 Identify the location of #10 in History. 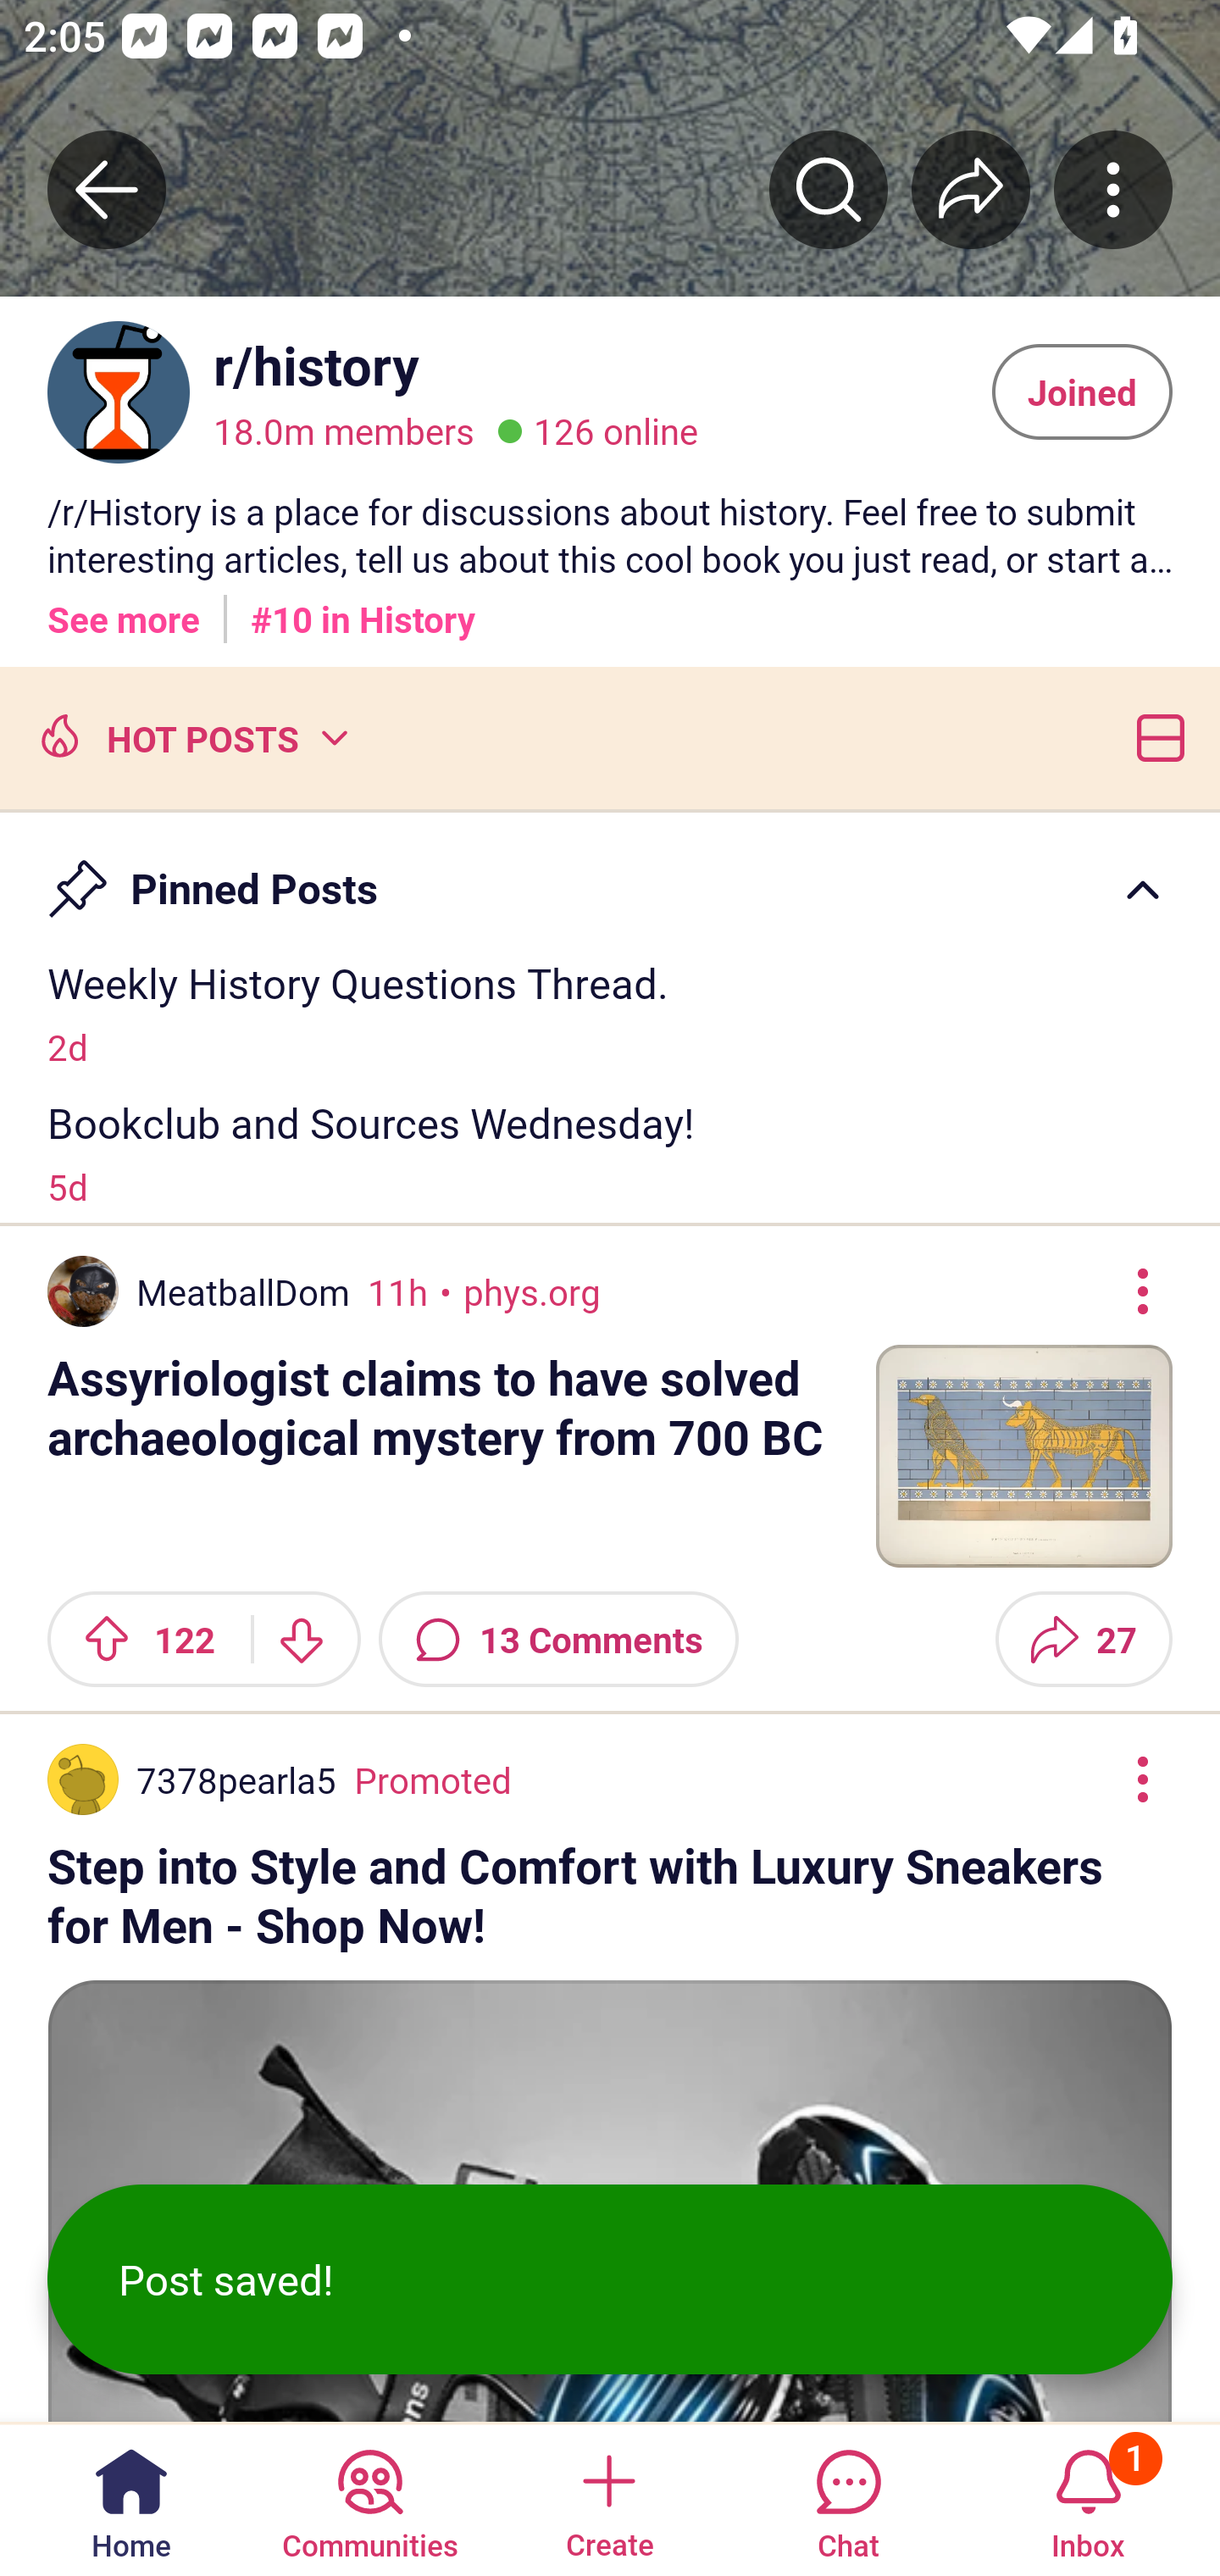
(363, 608).